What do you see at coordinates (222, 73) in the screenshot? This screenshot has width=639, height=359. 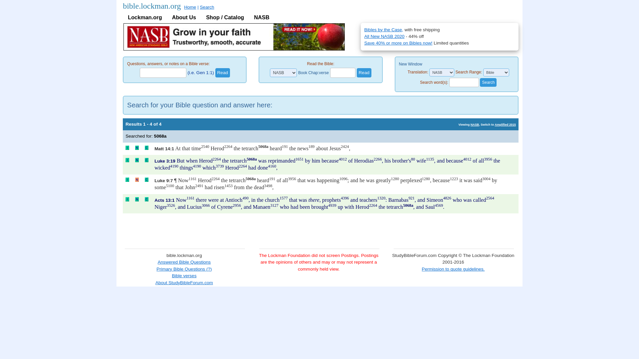 I see `Read` at bounding box center [222, 73].